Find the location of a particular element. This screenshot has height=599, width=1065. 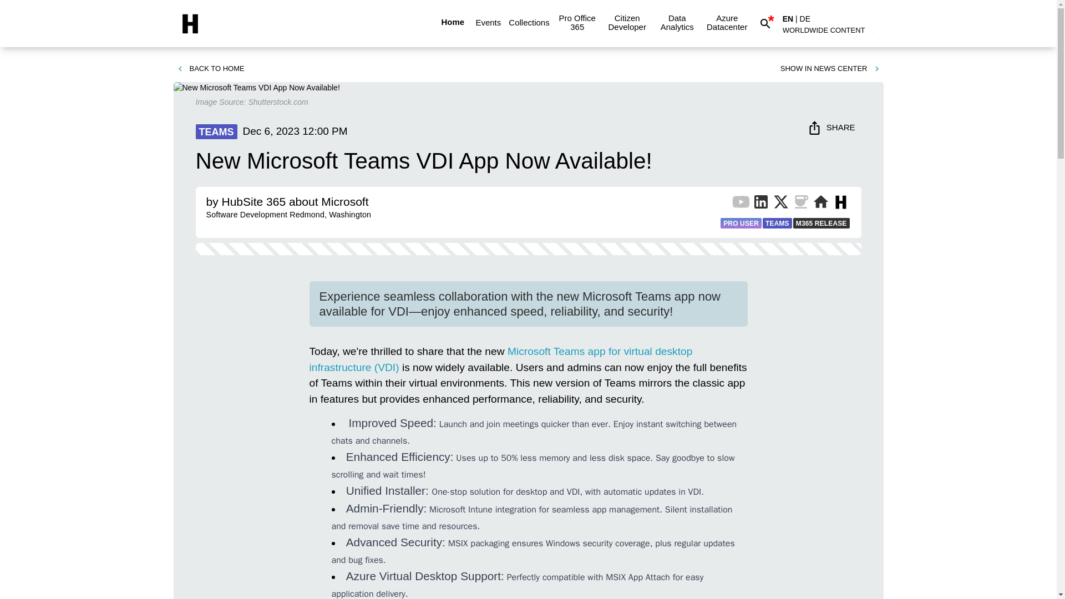

SHOW IN NEWS CENTER is located at coordinates (830, 69).